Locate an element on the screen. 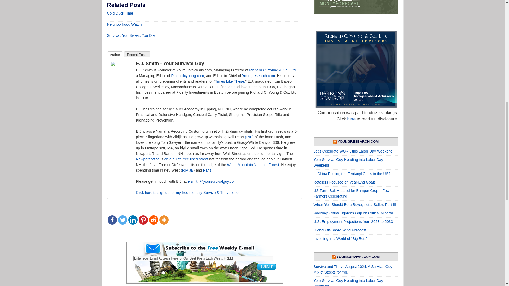  Reddit is located at coordinates (154, 220).